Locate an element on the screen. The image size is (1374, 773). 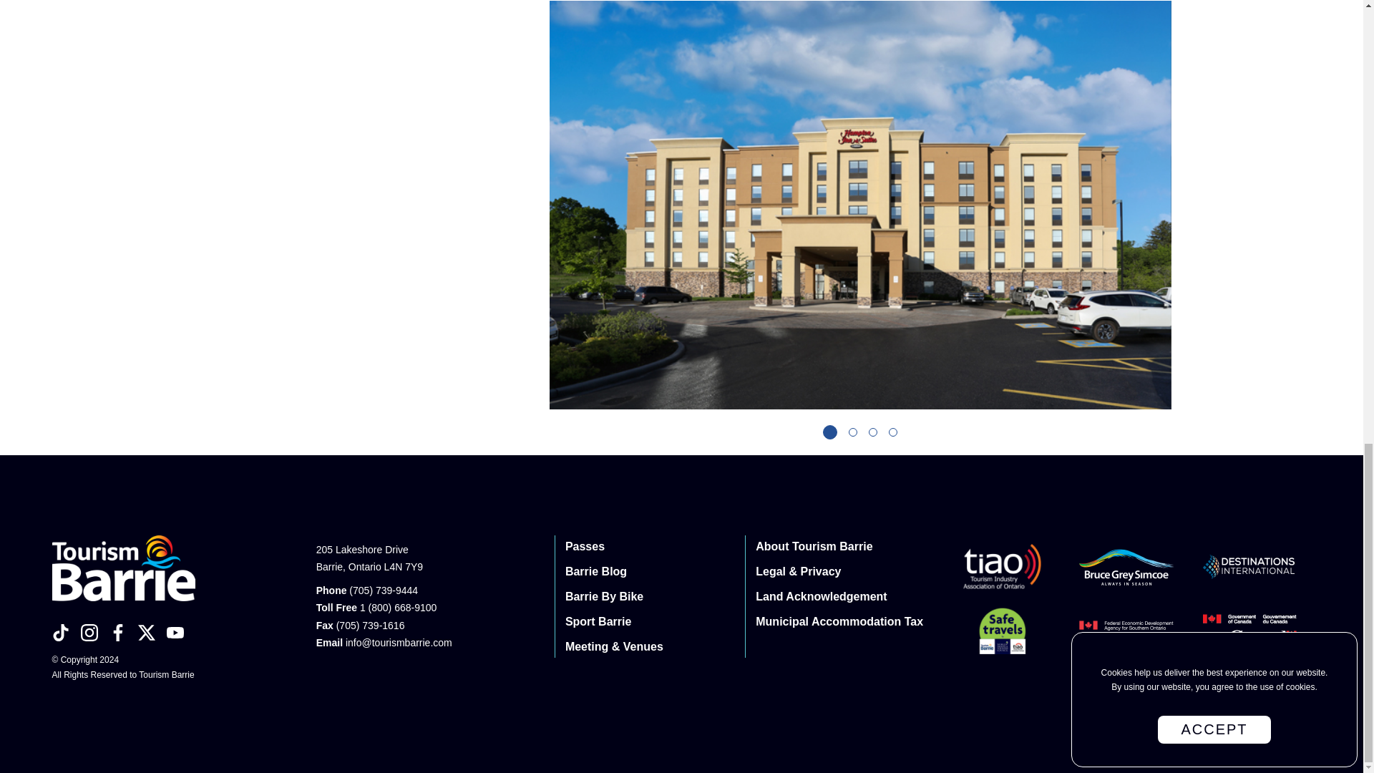
Bruce Grey Simcoe is located at coordinates (1126, 567).